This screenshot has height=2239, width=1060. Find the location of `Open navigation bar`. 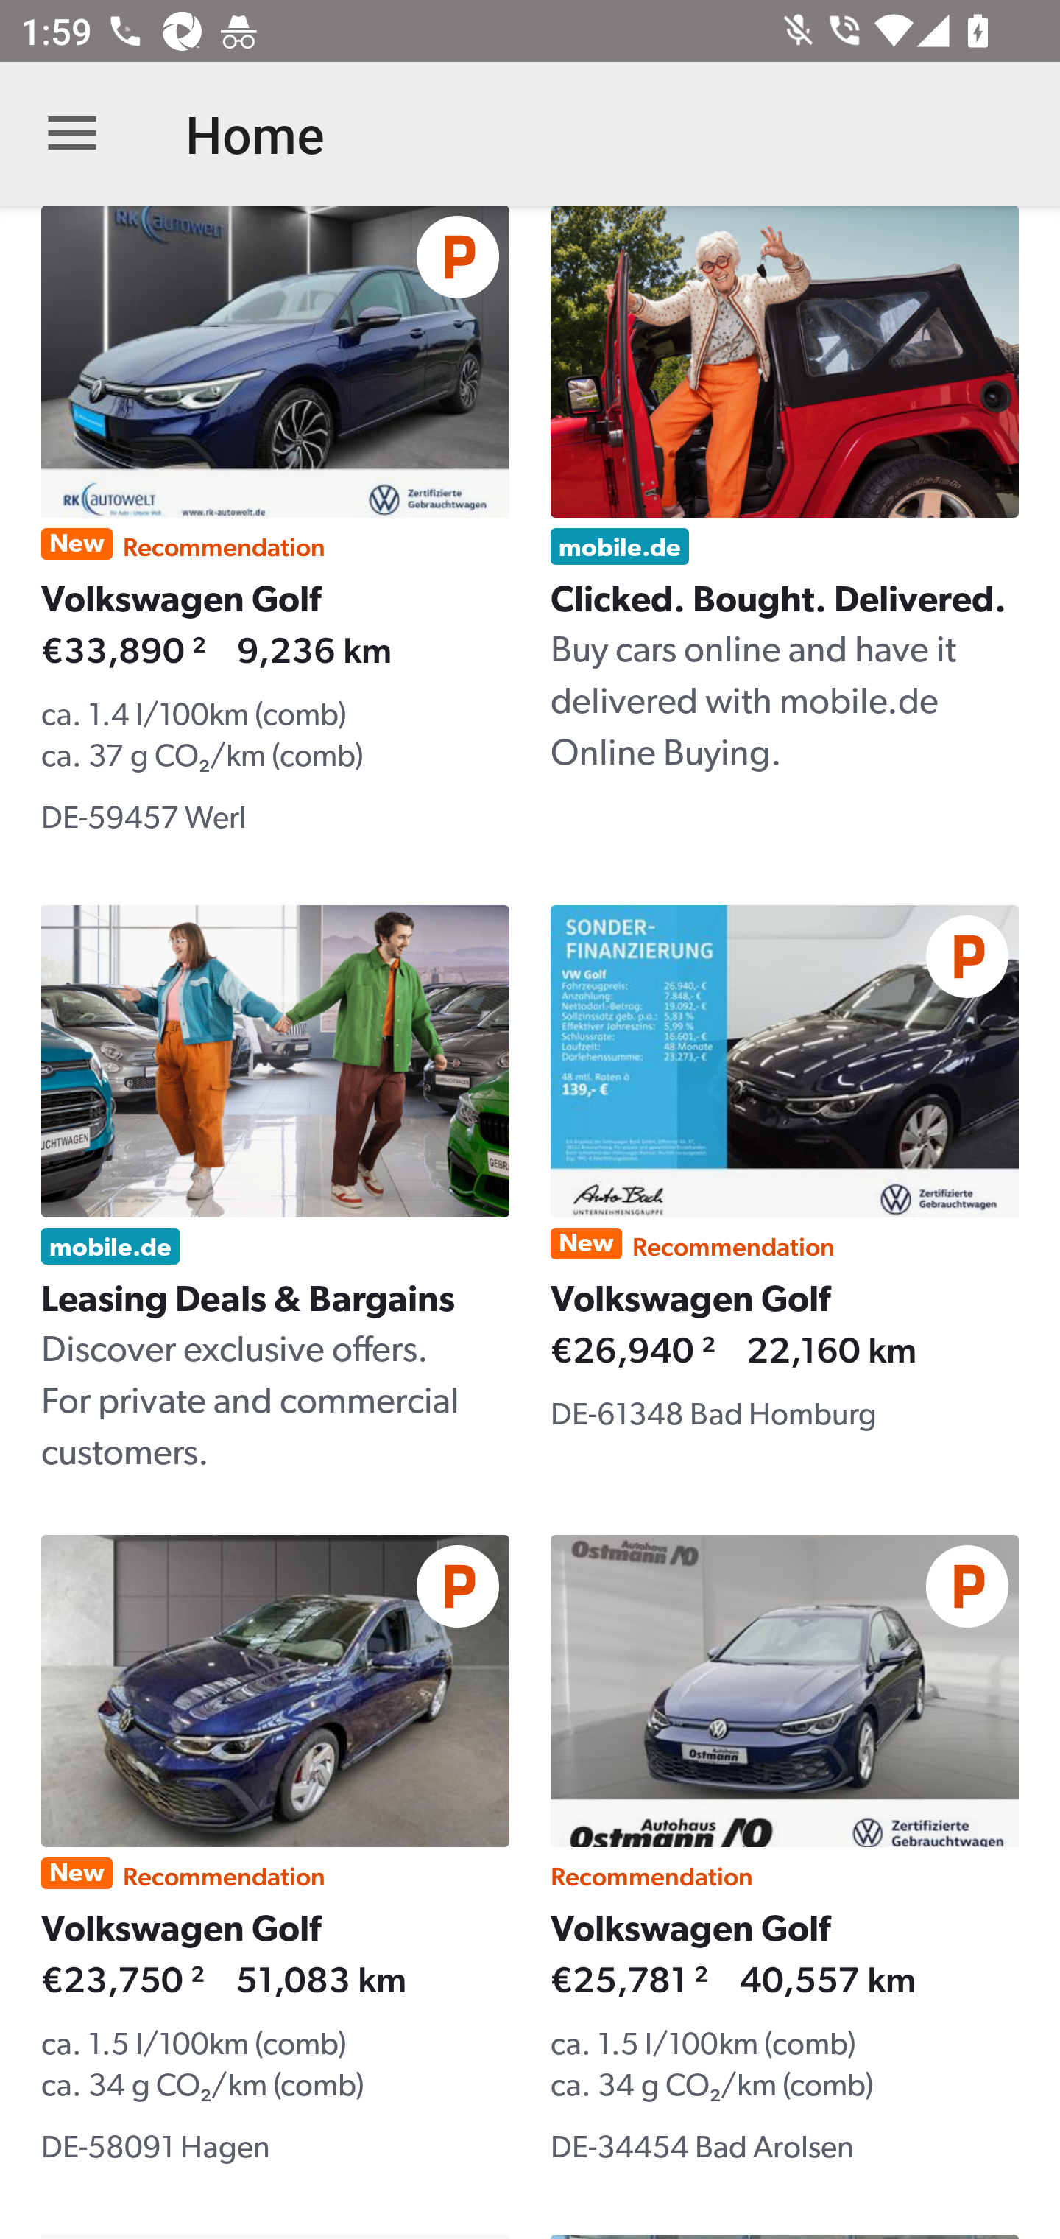

Open navigation bar is located at coordinates (72, 134).